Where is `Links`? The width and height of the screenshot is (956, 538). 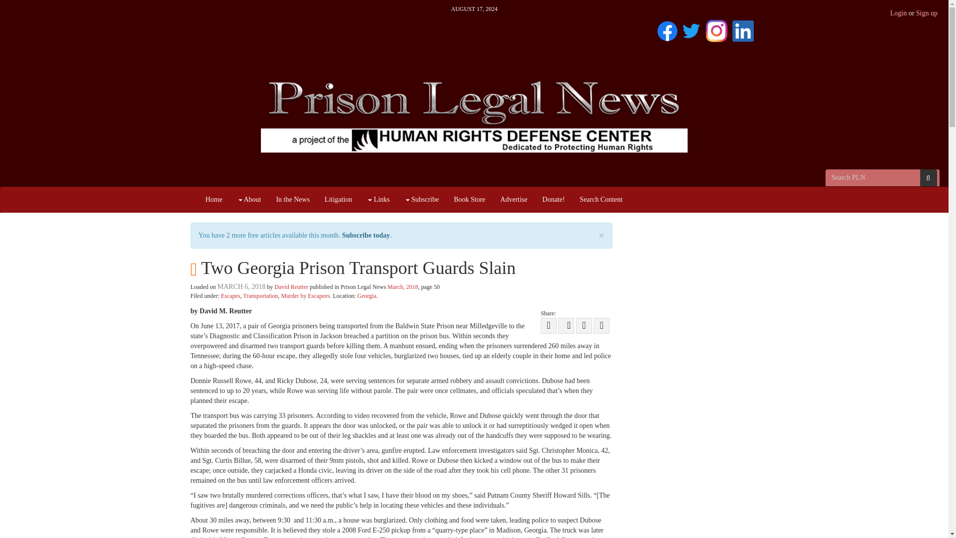
Links is located at coordinates (377, 199).